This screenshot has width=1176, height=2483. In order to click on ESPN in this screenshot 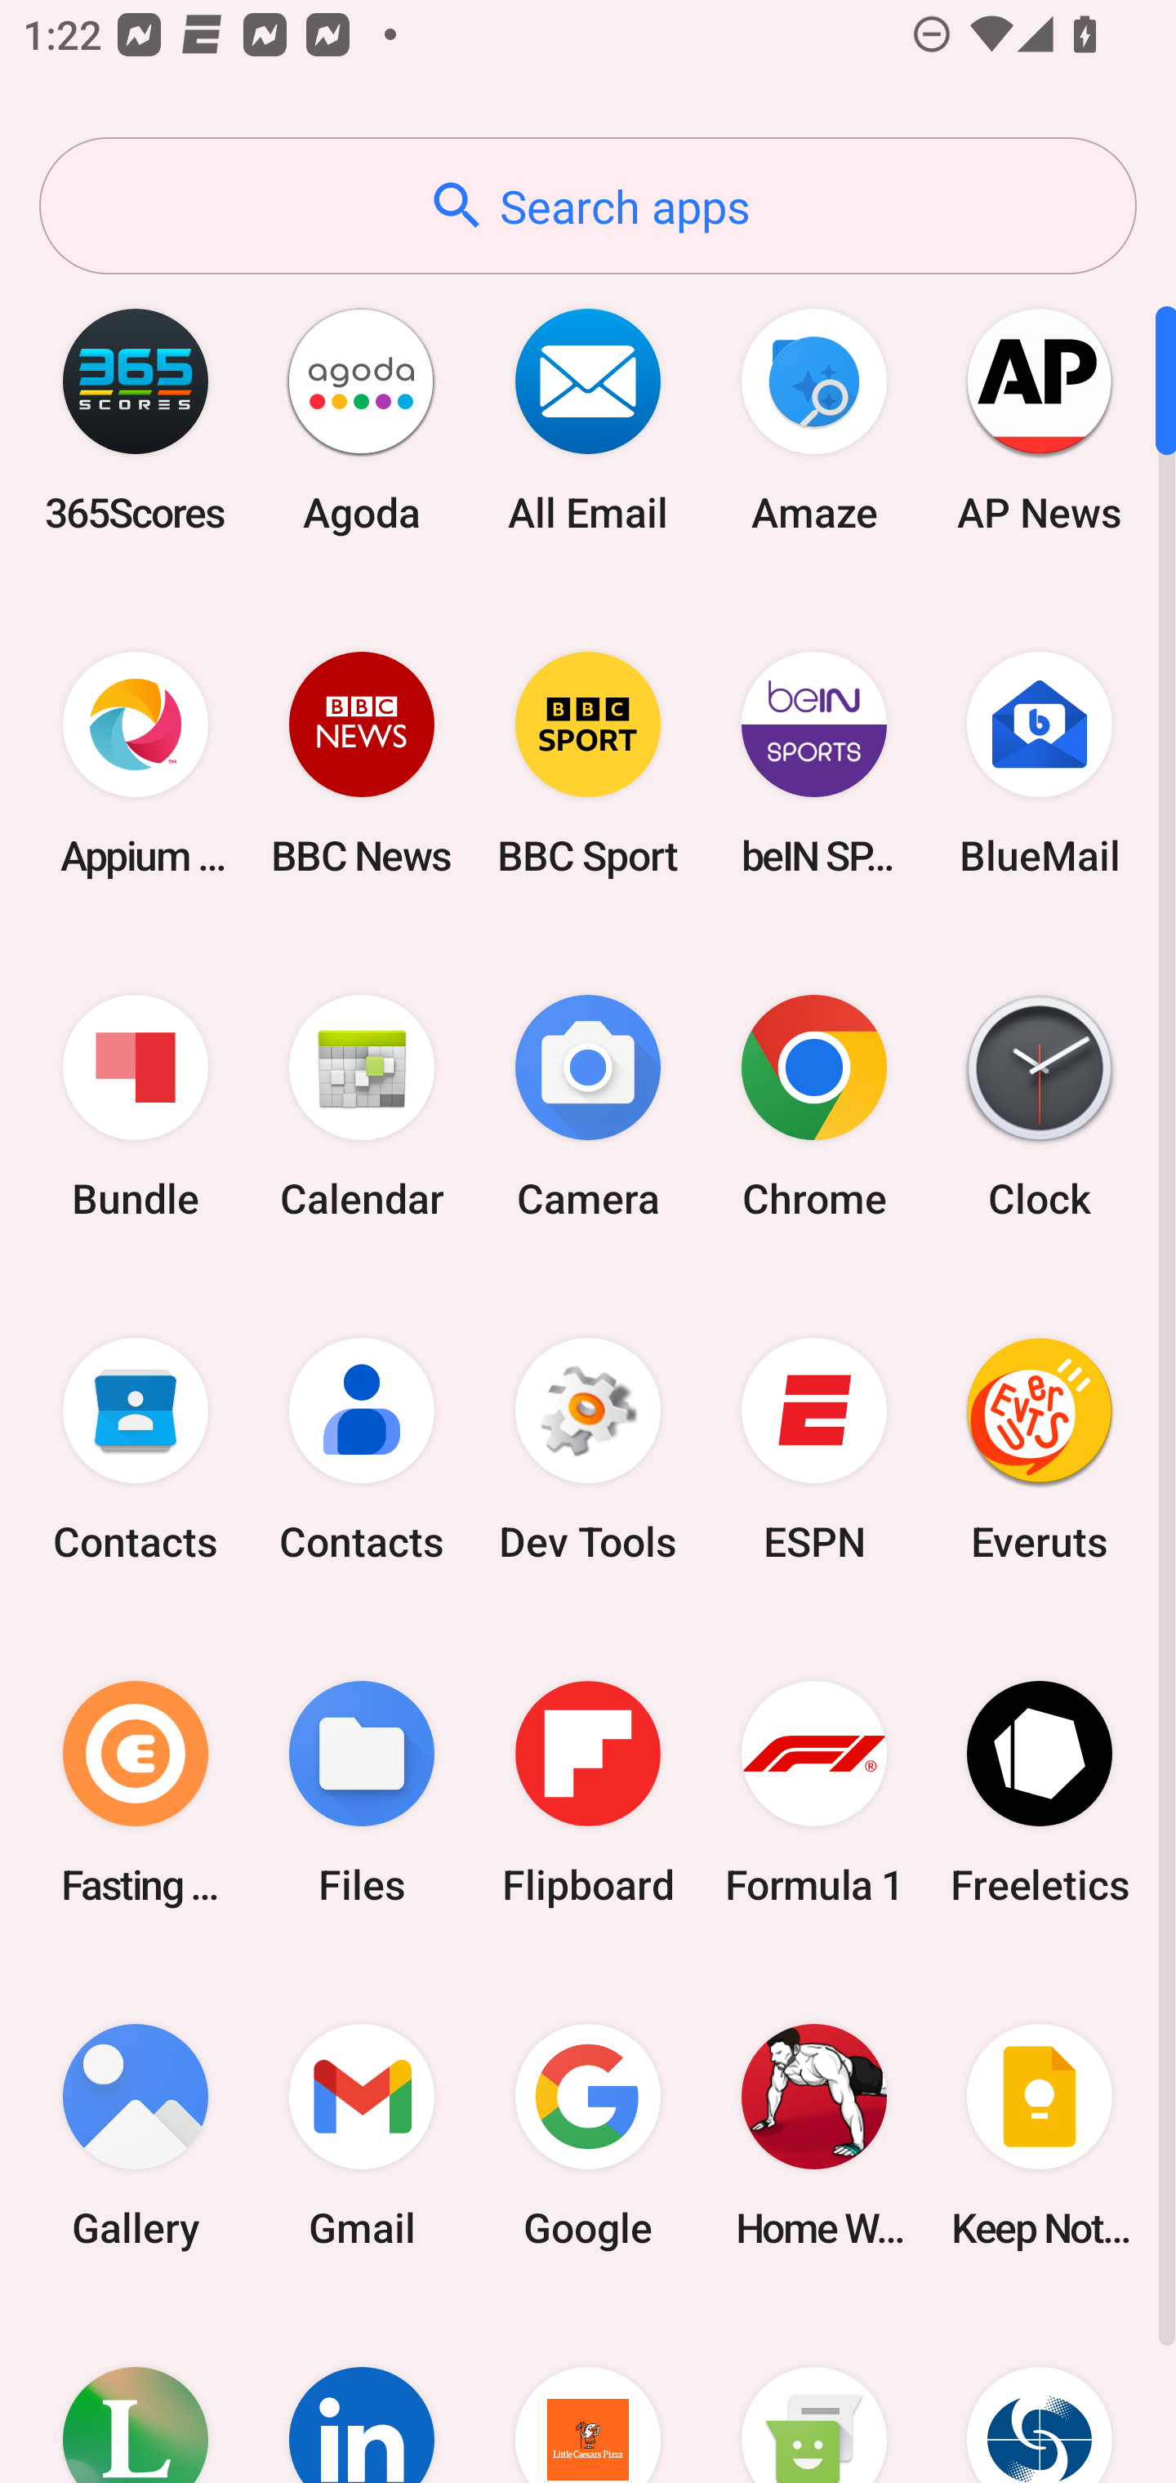, I will do `click(813, 1450)`.